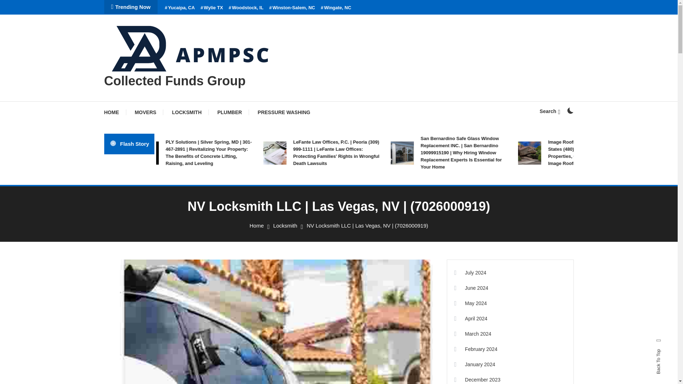 The height and width of the screenshot is (384, 683). I want to click on LOCKSMITH, so click(187, 112).